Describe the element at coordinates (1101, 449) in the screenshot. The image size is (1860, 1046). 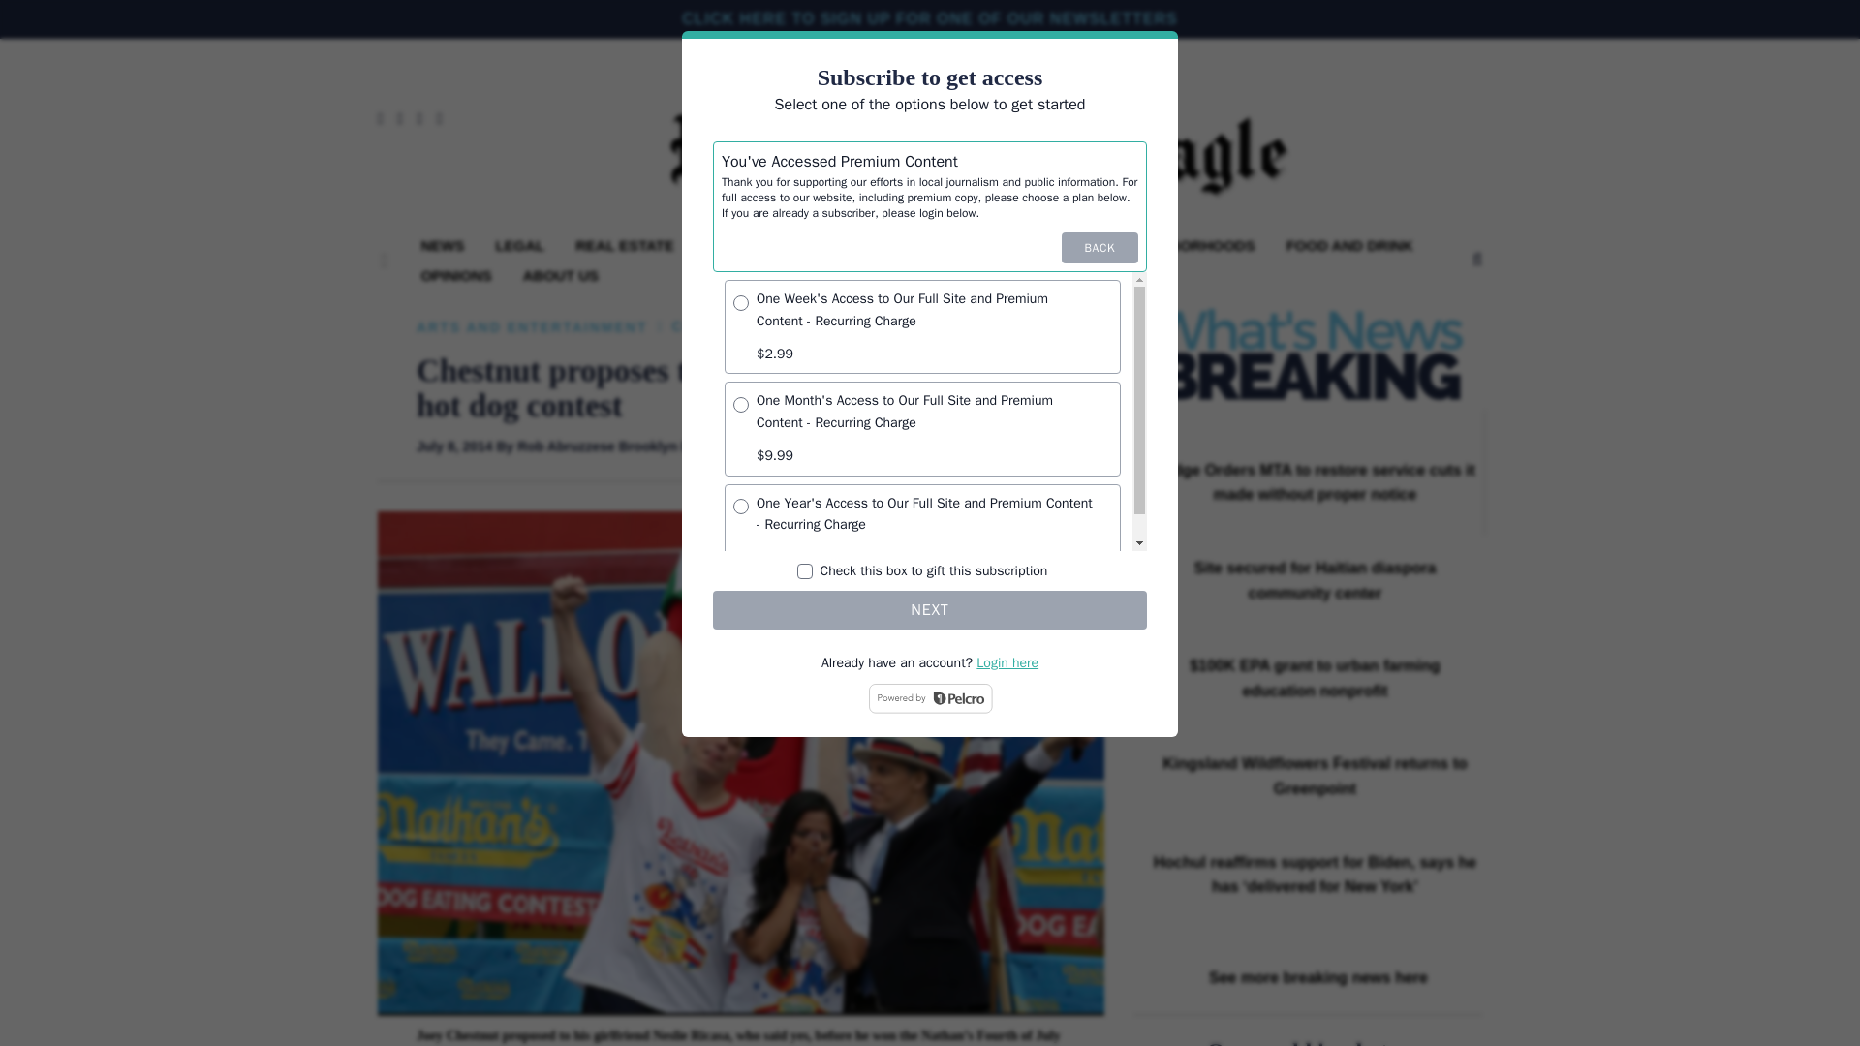
I see `Share by Email` at that location.